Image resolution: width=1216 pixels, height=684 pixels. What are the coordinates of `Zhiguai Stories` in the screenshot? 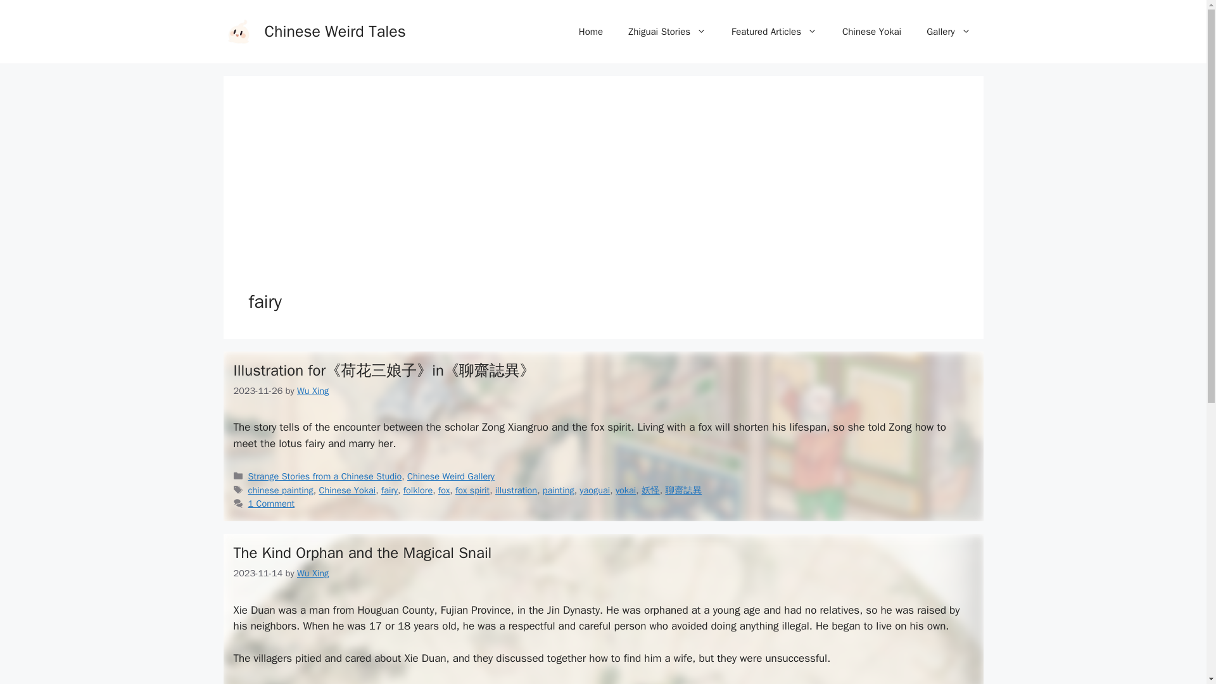 It's located at (666, 32).